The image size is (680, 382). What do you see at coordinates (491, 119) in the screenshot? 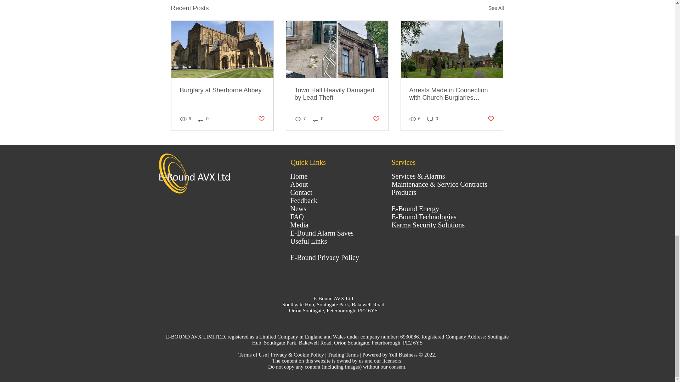
I see `Post not marked as liked` at bounding box center [491, 119].